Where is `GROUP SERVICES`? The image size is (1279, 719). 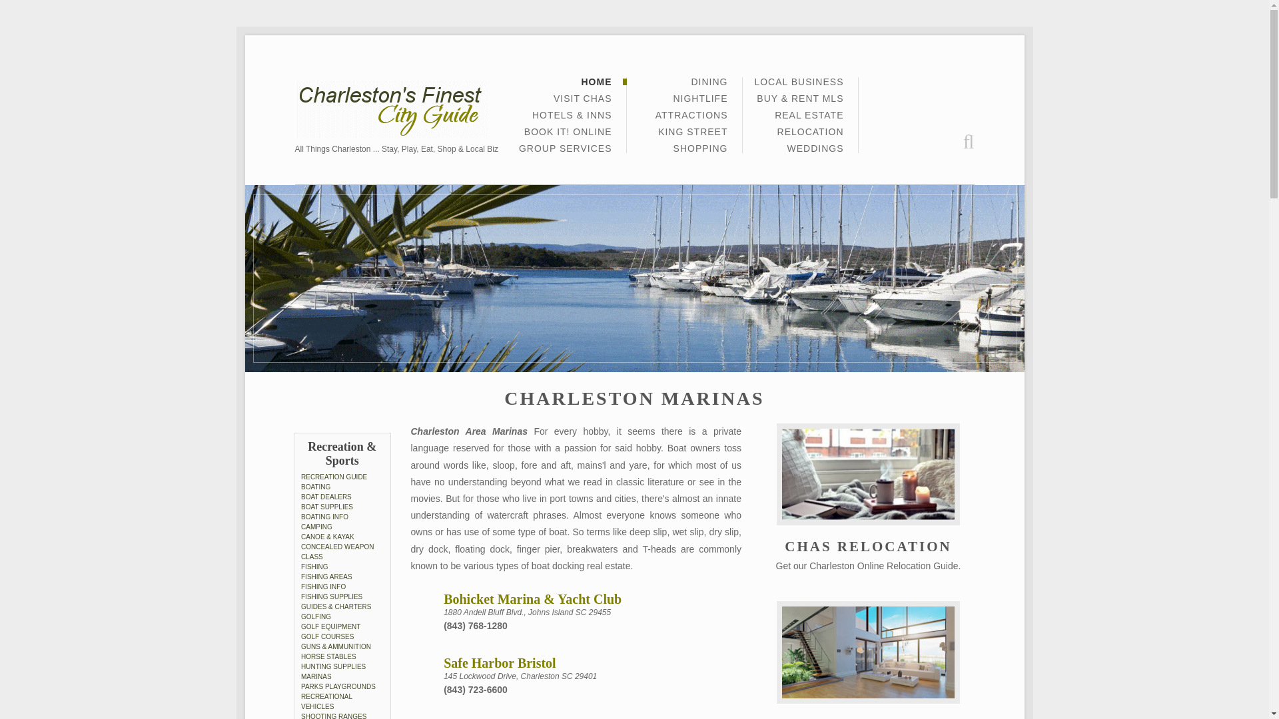 GROUP SERVICES is located at coordinates (566, 148).